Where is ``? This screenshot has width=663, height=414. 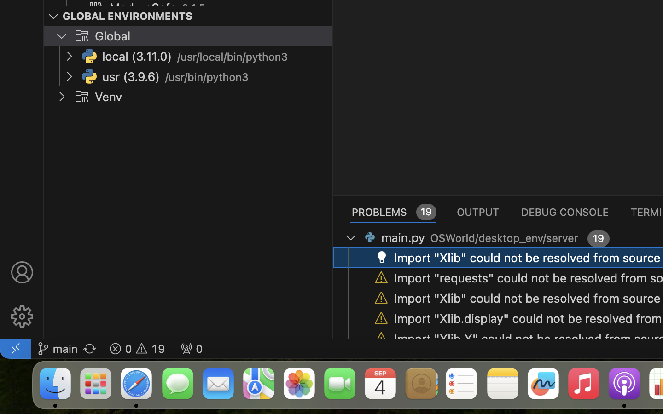  is located at coordinates (381, 298).